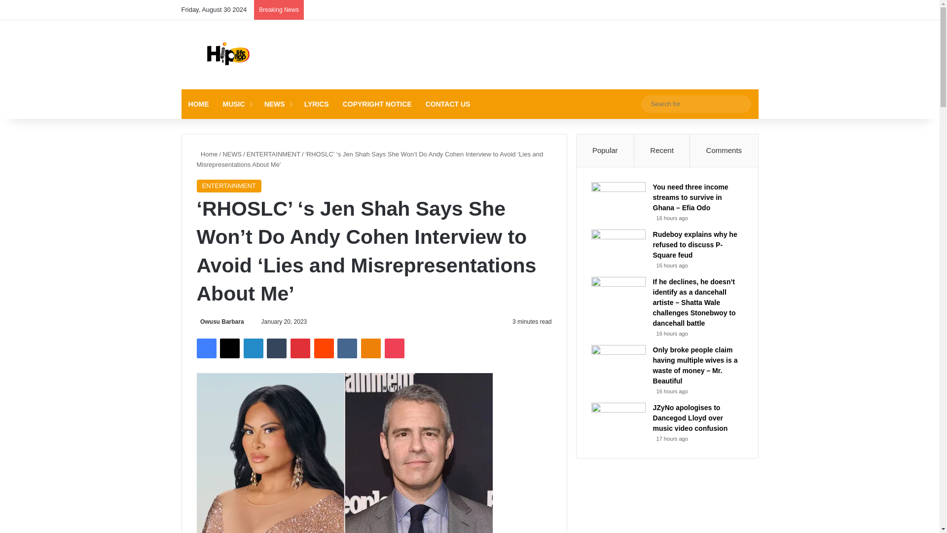 The width and height of the screenshot is (947, 533). I want to click on VKontakte, so click(347, 348).